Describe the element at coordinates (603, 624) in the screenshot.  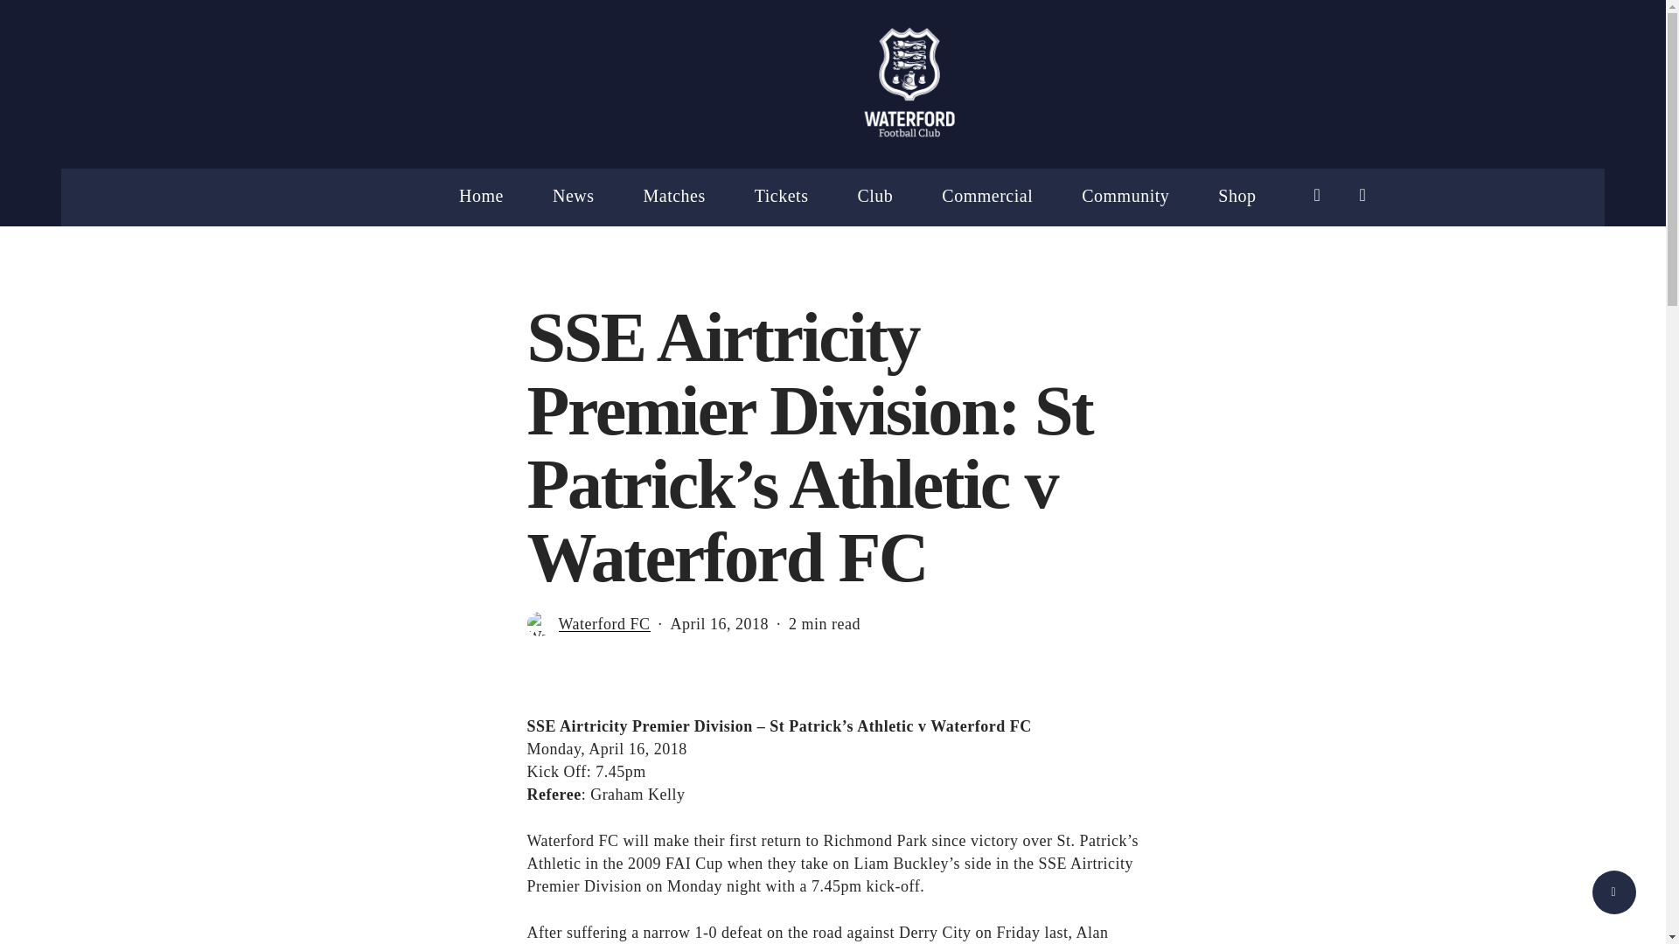
I see `Posts by Waterford FC` at that location.